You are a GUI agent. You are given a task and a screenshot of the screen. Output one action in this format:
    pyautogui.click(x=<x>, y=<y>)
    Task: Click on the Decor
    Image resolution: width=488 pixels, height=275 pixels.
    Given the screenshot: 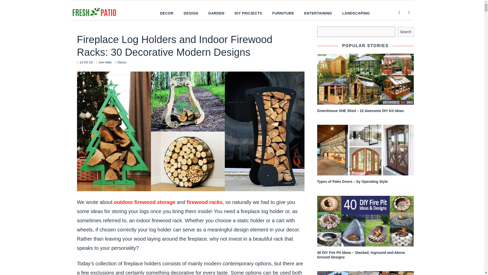 What is the action you would take?
    pyautogui.click(x=122, y=62)
    